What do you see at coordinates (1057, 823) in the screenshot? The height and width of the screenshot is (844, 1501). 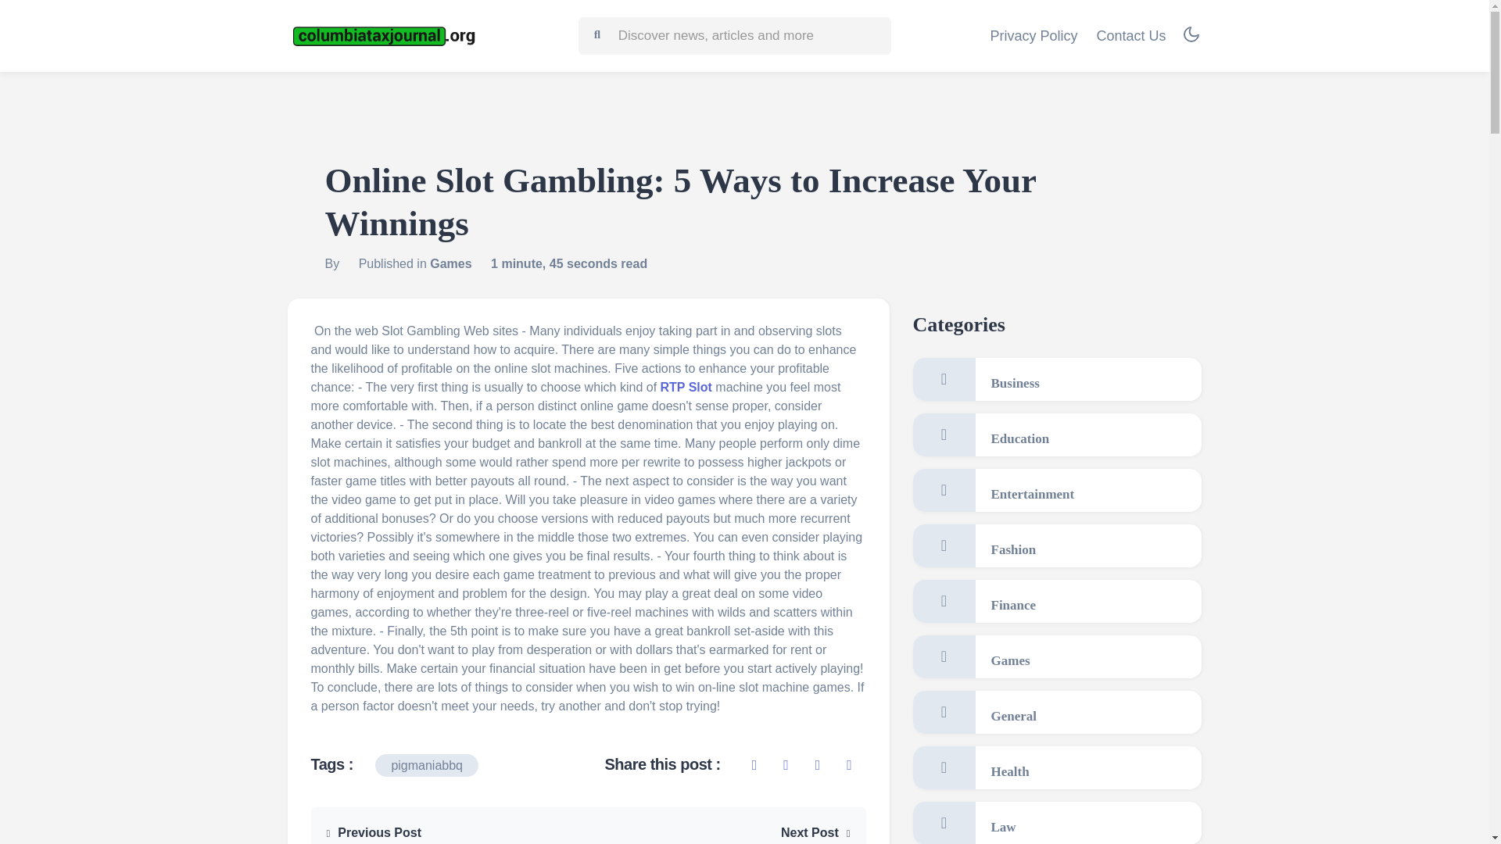 I see `Law` at bounding box center [1057, 823].